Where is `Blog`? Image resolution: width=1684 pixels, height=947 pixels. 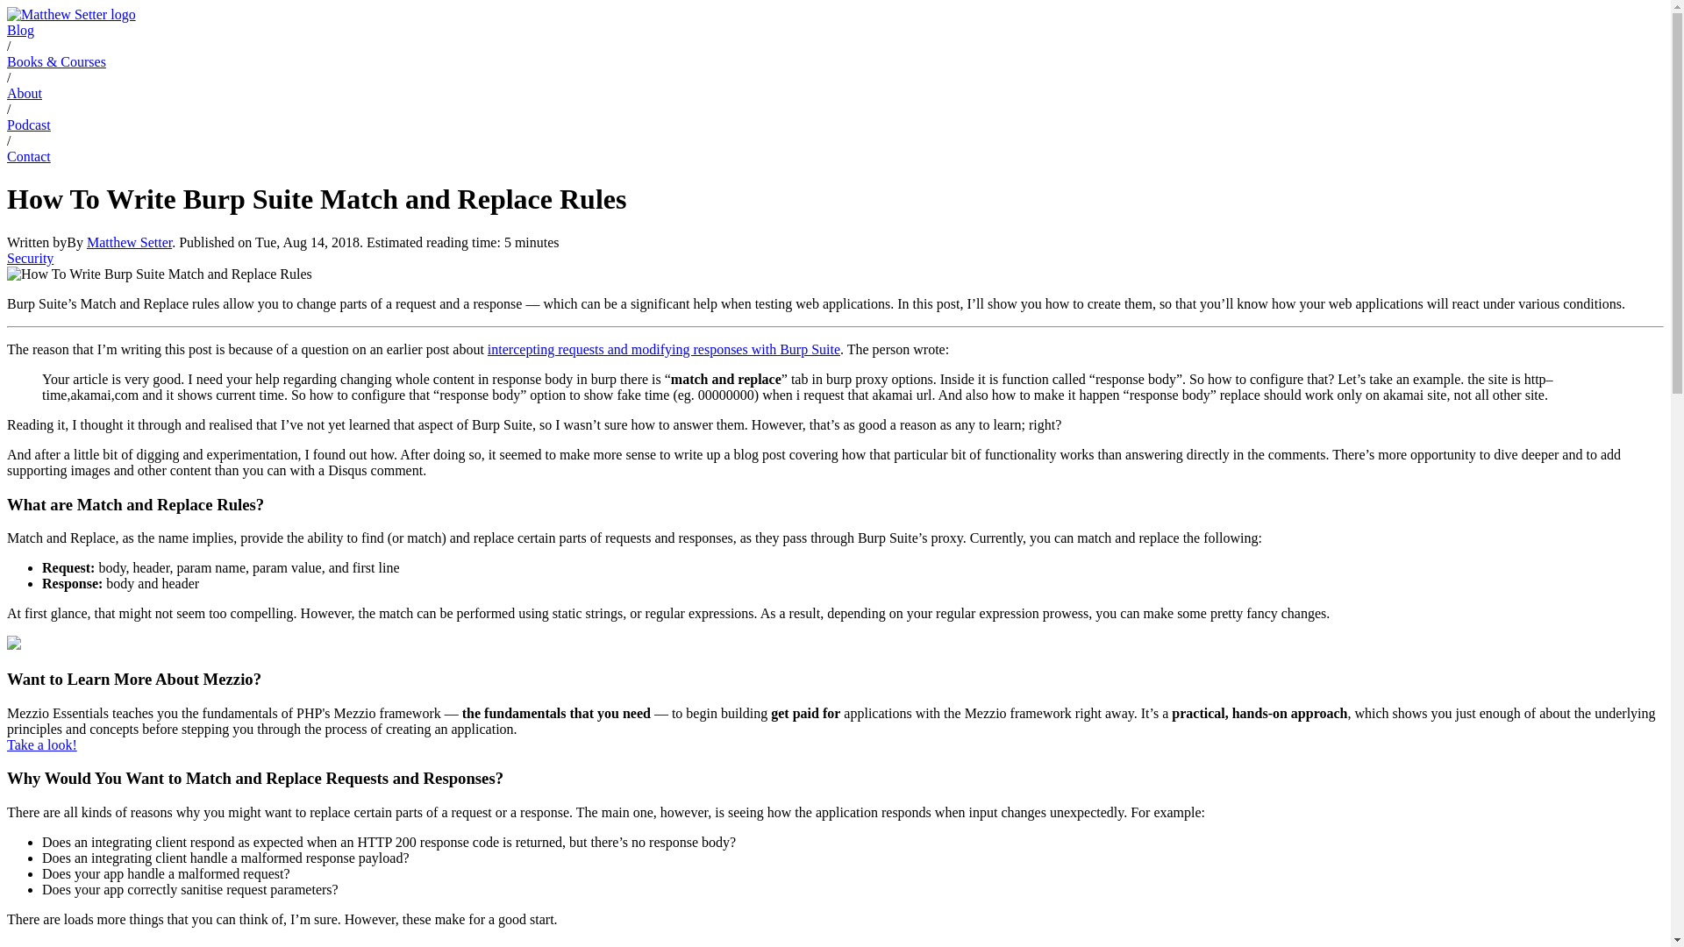 Blog is located at coordinates (19, 30).